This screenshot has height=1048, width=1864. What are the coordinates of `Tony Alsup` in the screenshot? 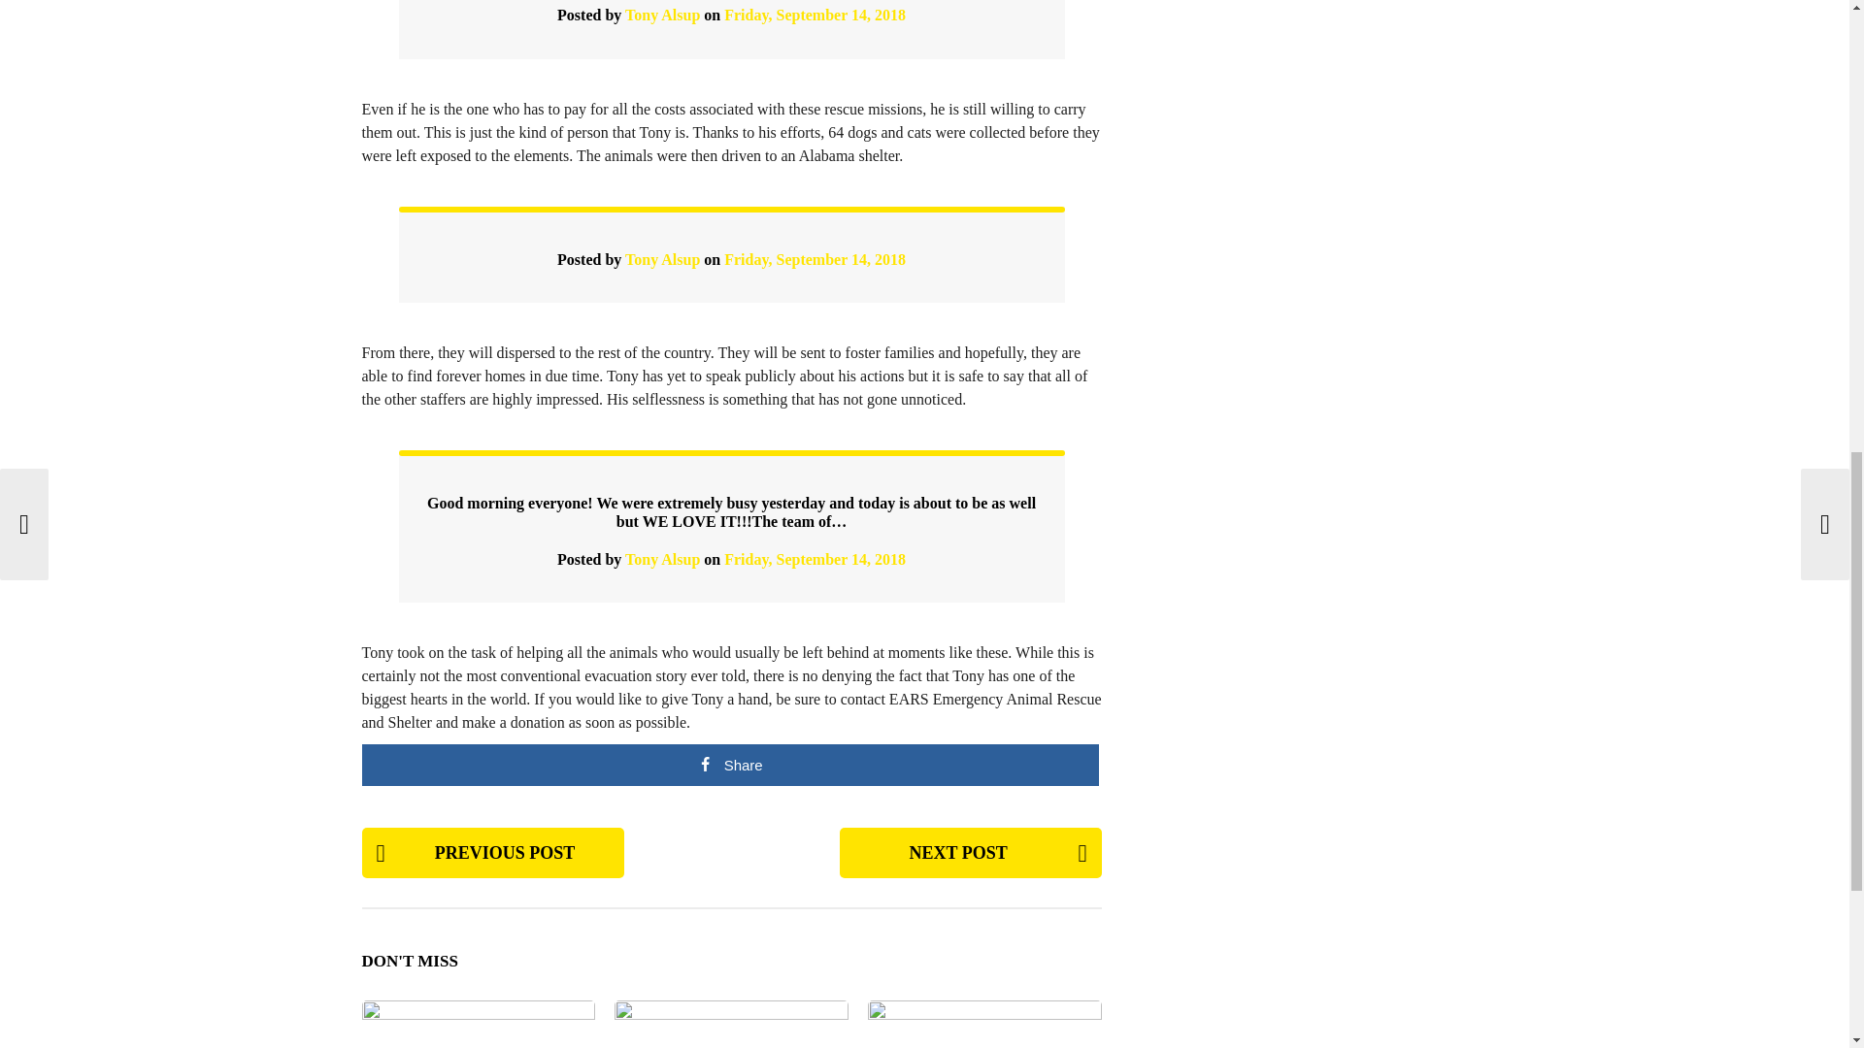 It's located at (662, 14).